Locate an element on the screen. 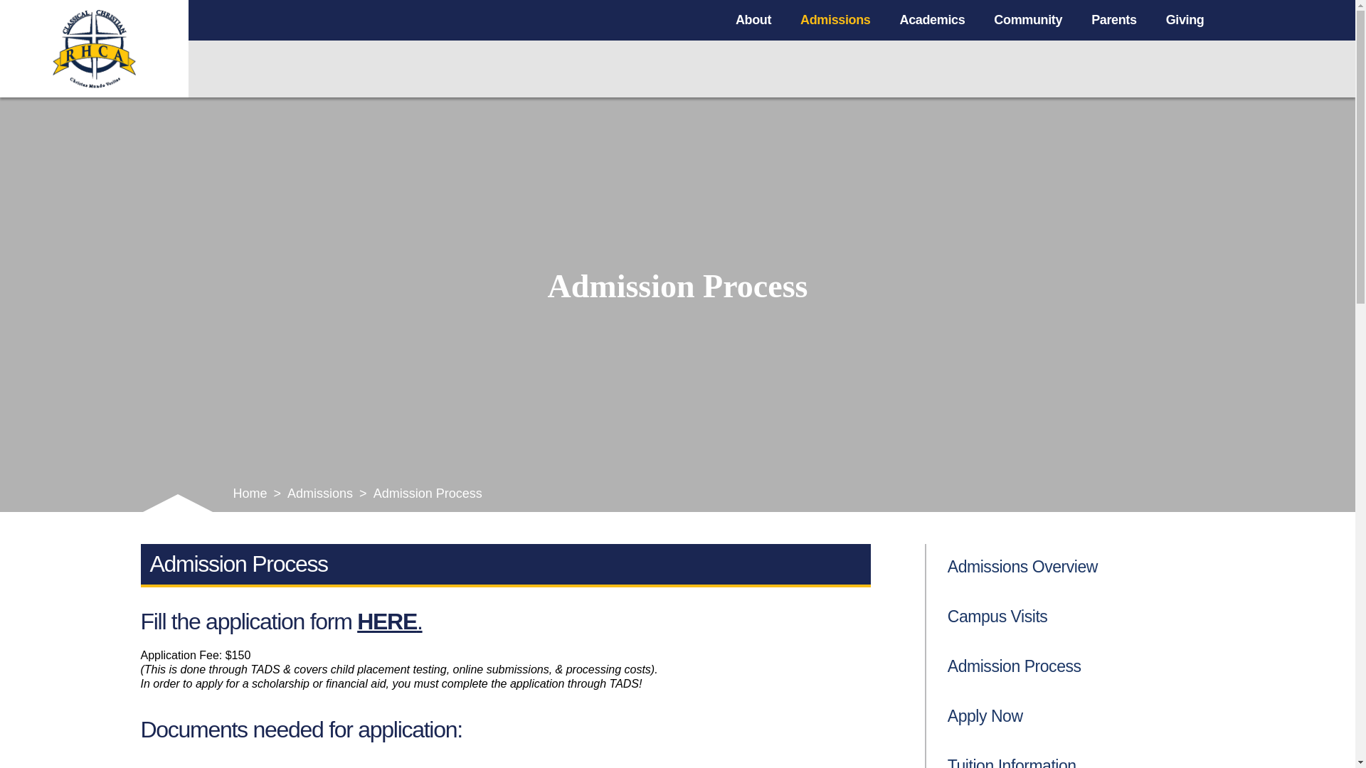 This screenshot has height=768, width=1366. Academics is located at coordinates (933, 20).